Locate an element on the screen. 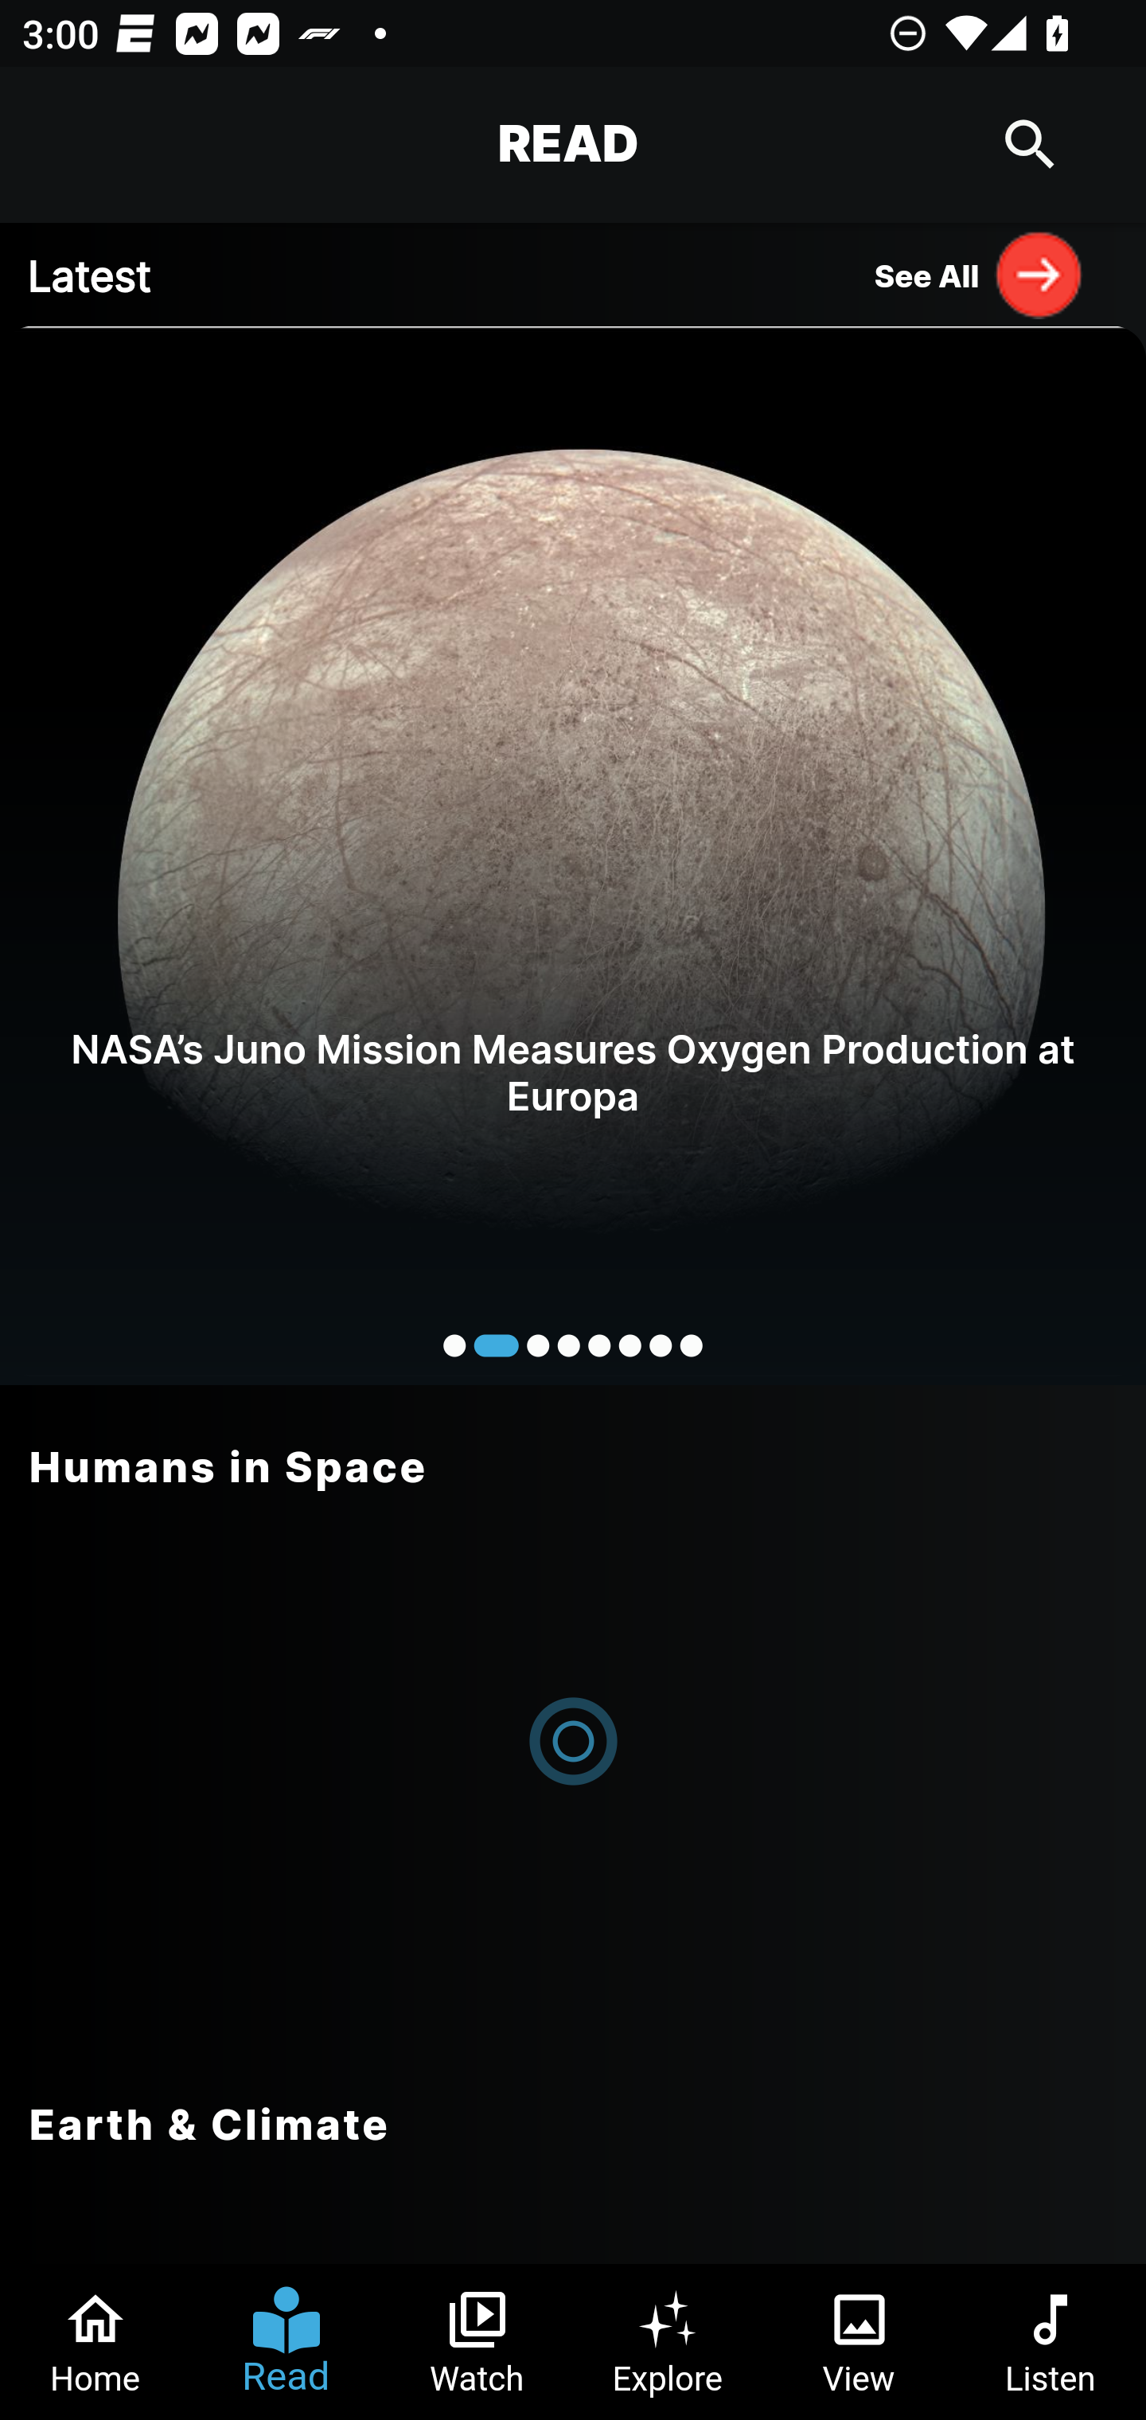  Watch
Tab 3 of 6 is located at coordinates (477, 2342).